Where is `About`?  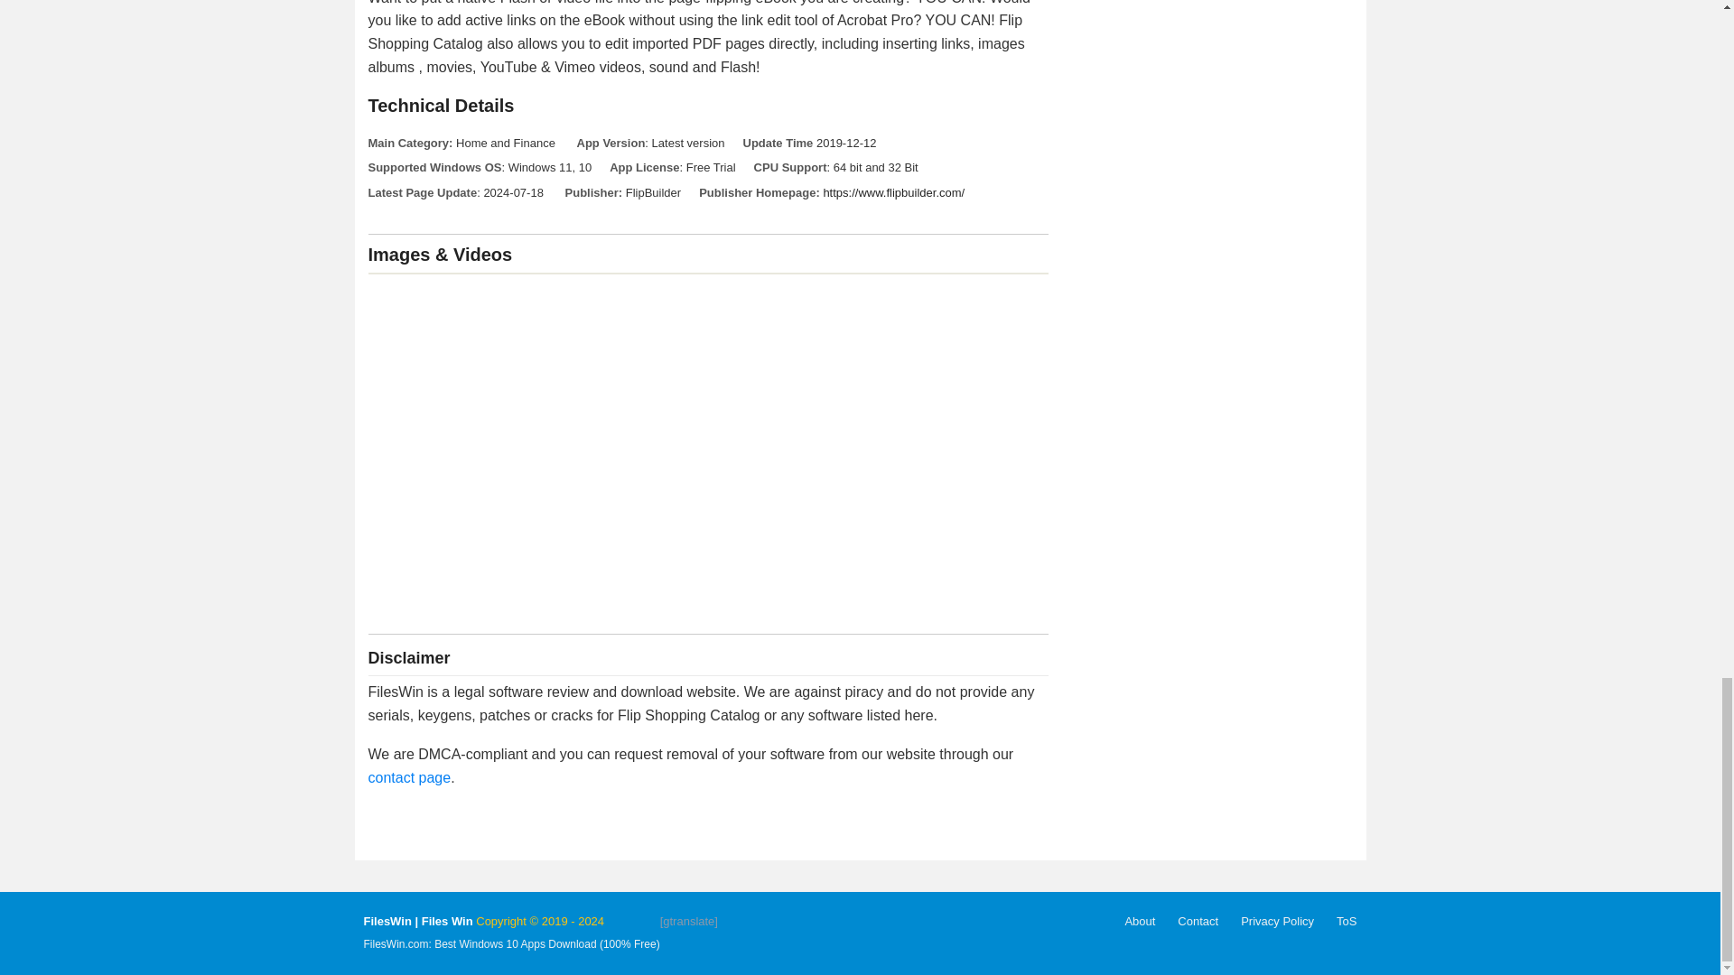
About is located at coordinates (1139, 921).